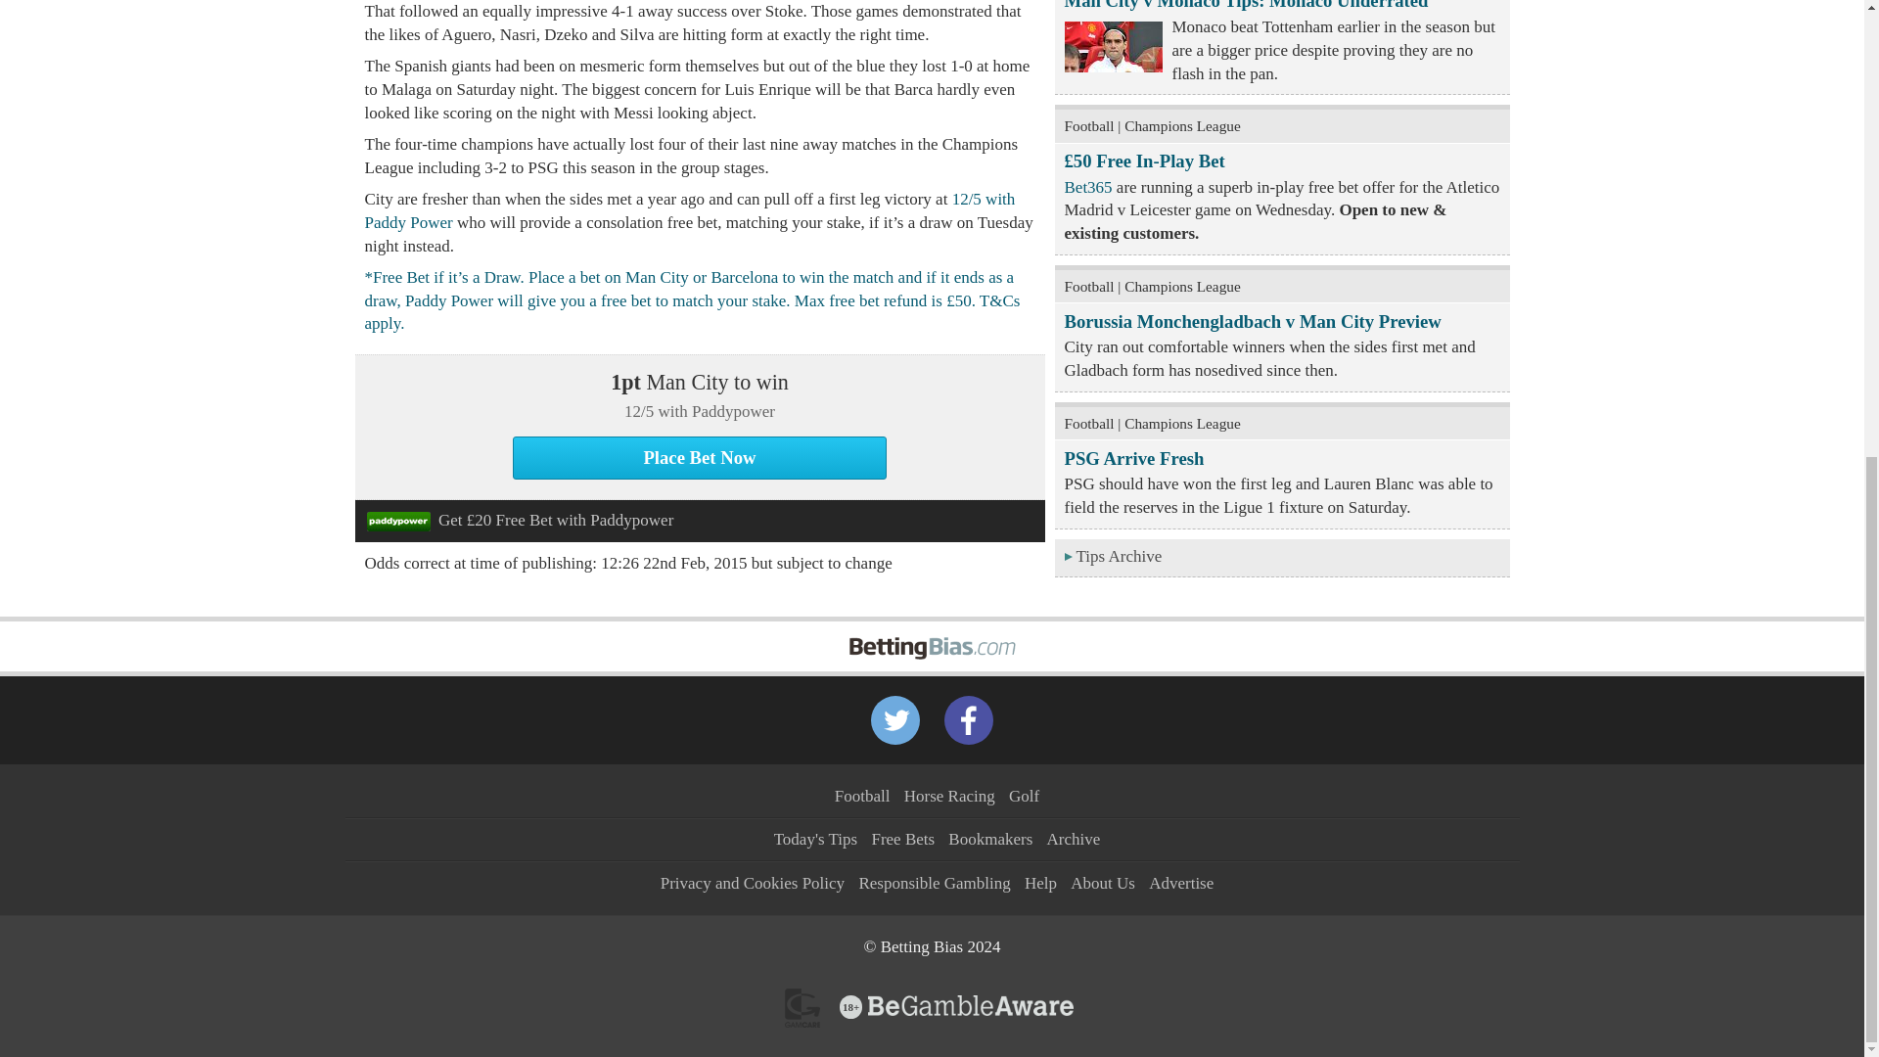 The image size is (1879, 1057). Describe the element at coordinates (1024, 795) in the screenshot. I see `Golf` at that location.